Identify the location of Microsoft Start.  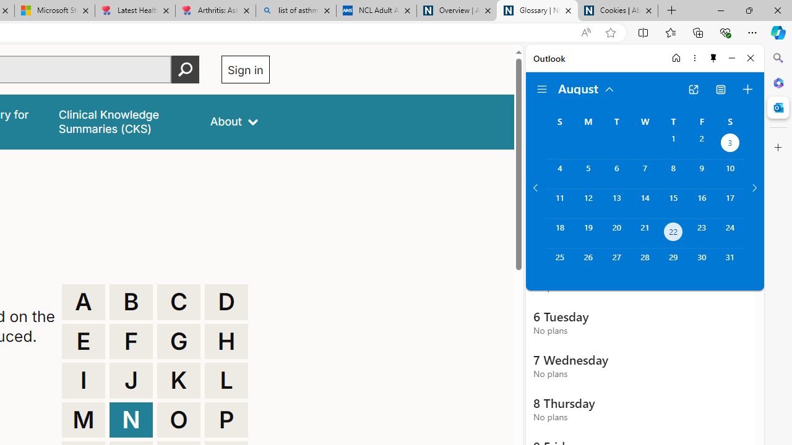
(54, 11).